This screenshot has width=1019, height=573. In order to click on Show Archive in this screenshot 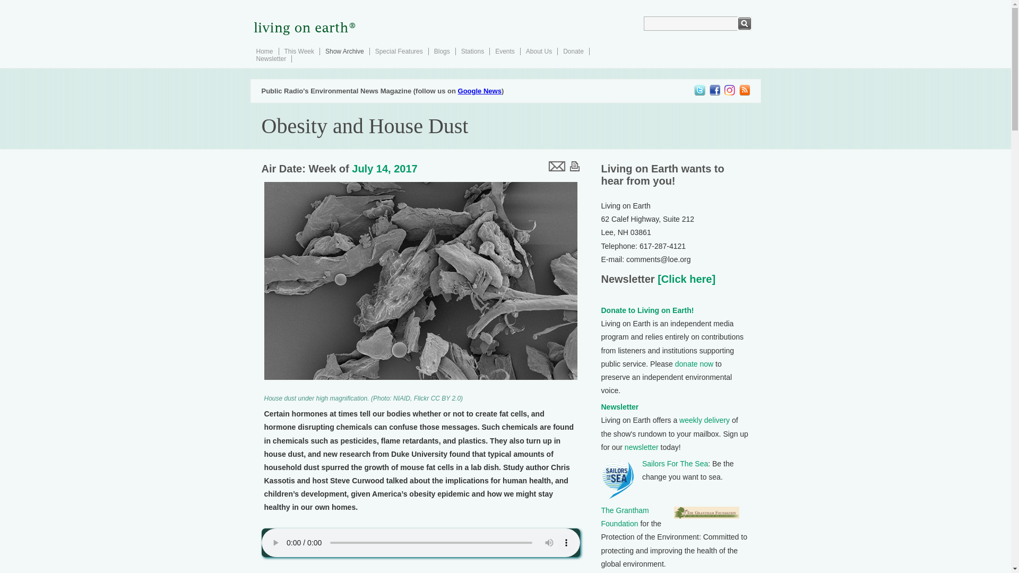, I will do `click(344, 51)`.